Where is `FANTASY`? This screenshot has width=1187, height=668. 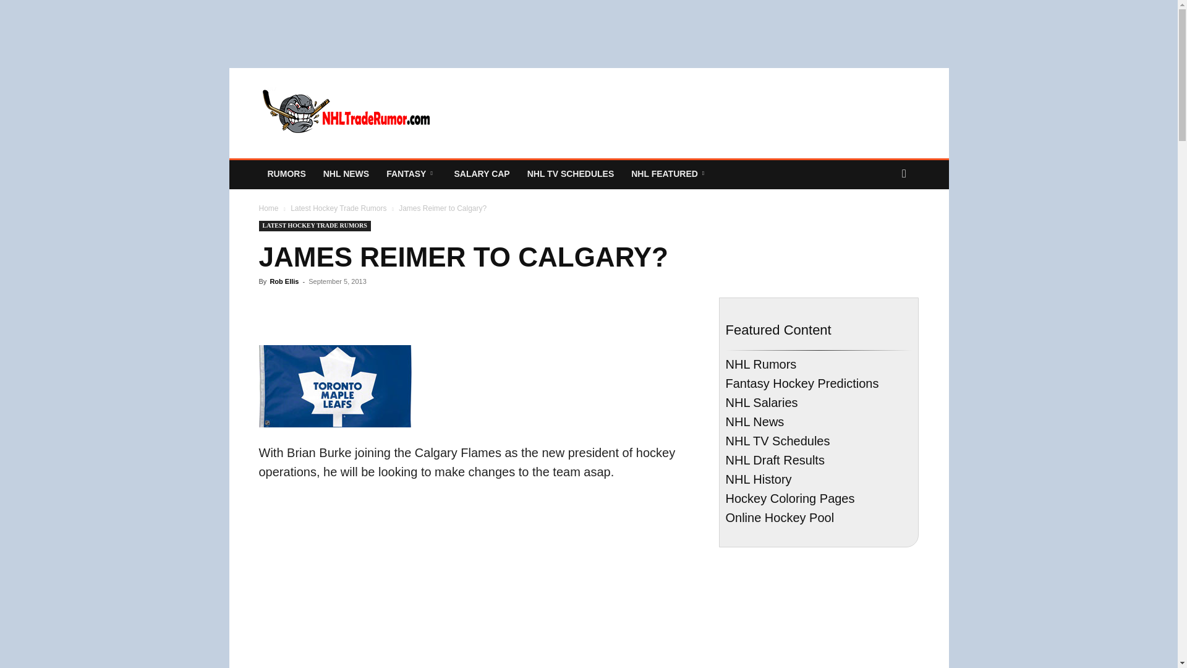 FANTASY is located at coordinates (411, 173).